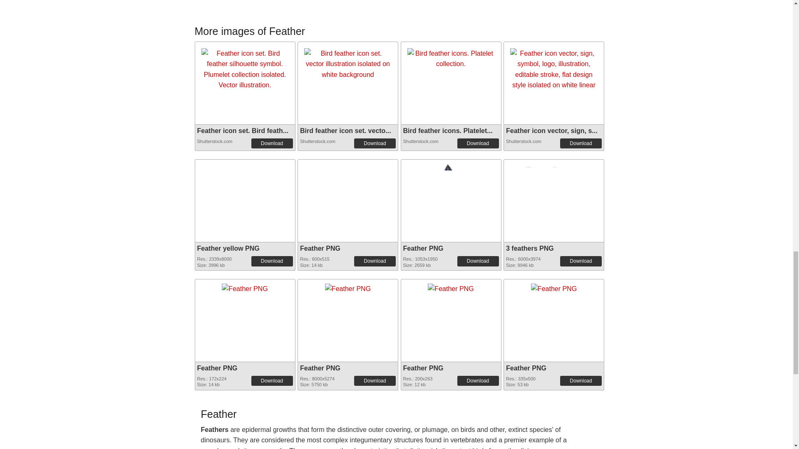 This screenshot has height=449, width=799. I want to click on Bird feather icons. Platelet..., so click(447, 131).